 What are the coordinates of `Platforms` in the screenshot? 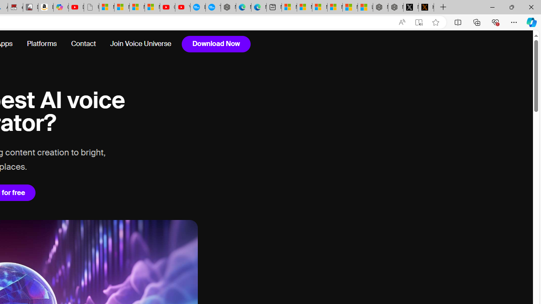 It's located at (41, 44).